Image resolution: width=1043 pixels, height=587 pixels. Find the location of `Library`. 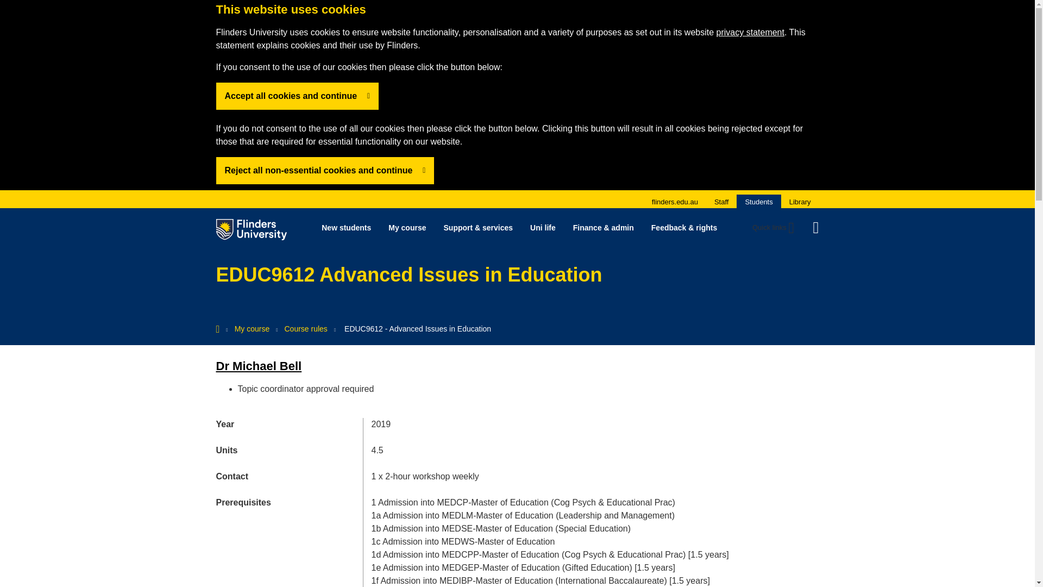

Library is located at coordinates (800, 202).